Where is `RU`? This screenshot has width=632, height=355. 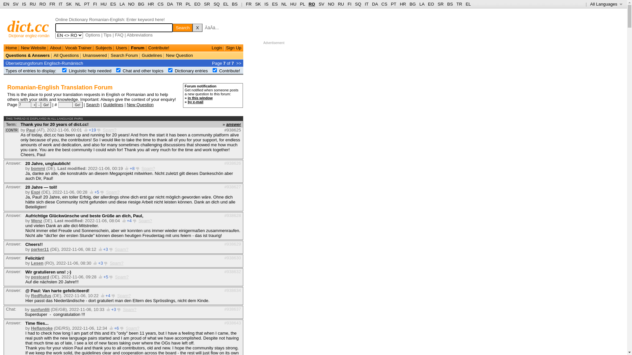 RU is located at coordinates (33, 4).